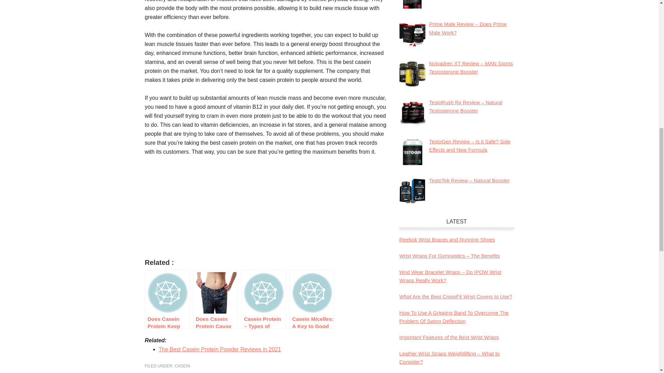 The width and height of the screenshot is (664, 373). What do you see at coordinates (447, 239) in the screenshot?
I see `Reebok Wrist Braces and Running Shoes` at bounding box center [447, 239].